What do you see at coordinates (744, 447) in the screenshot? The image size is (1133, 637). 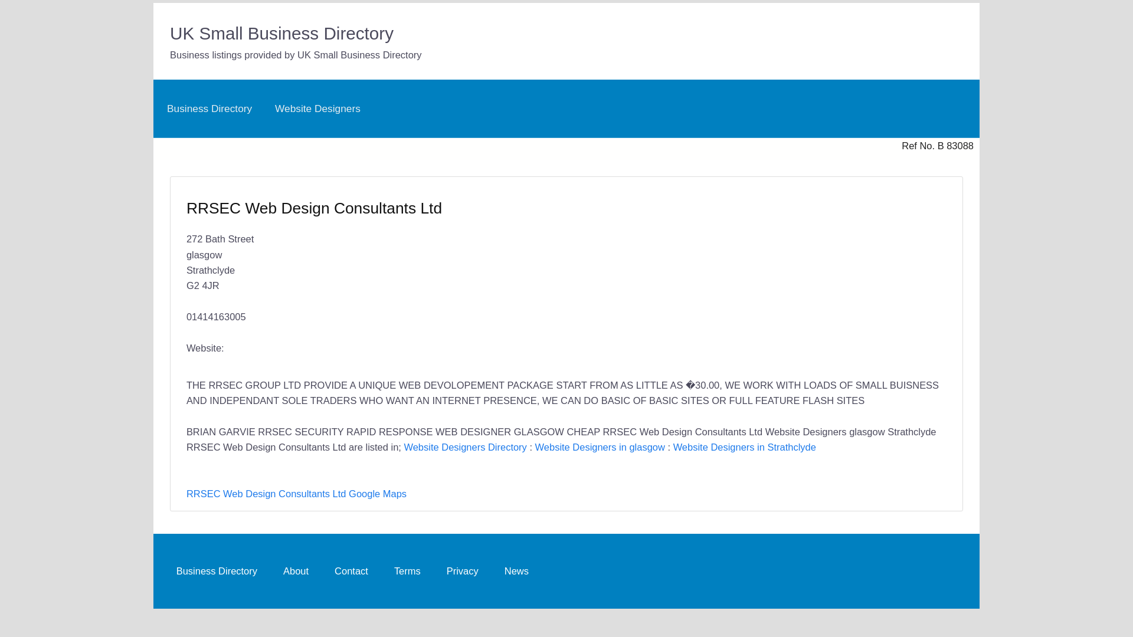 I see `Website Designers in Strathclyde` at bounding box center [744, 447].